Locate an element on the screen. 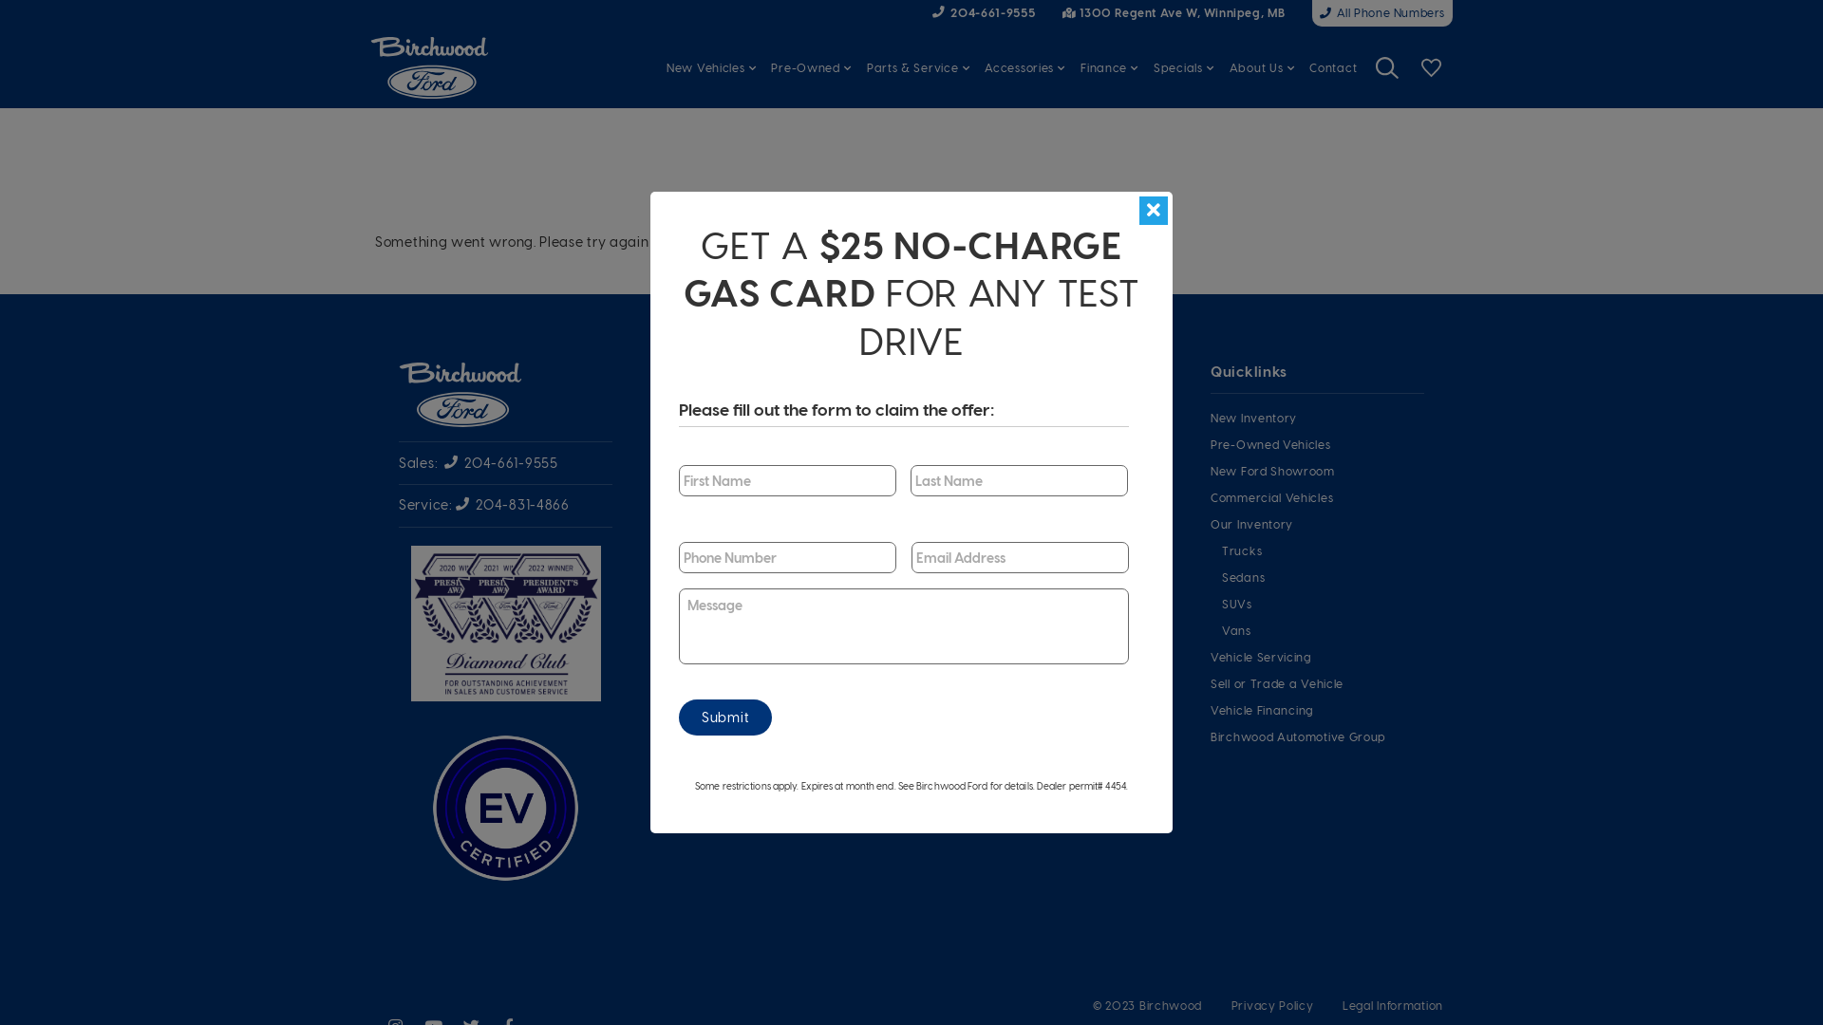  View map is located at coordinates (986, 518).